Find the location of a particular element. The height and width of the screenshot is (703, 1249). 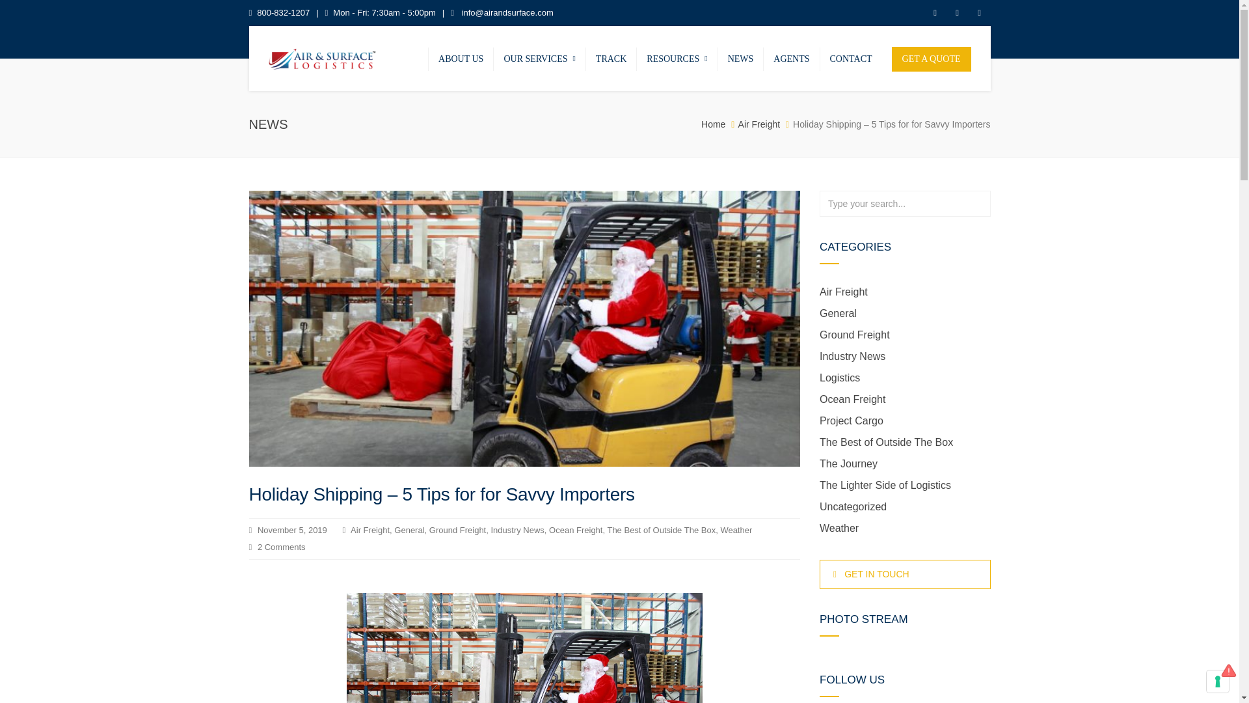

Air Freight is located at coordinates (370, 530).